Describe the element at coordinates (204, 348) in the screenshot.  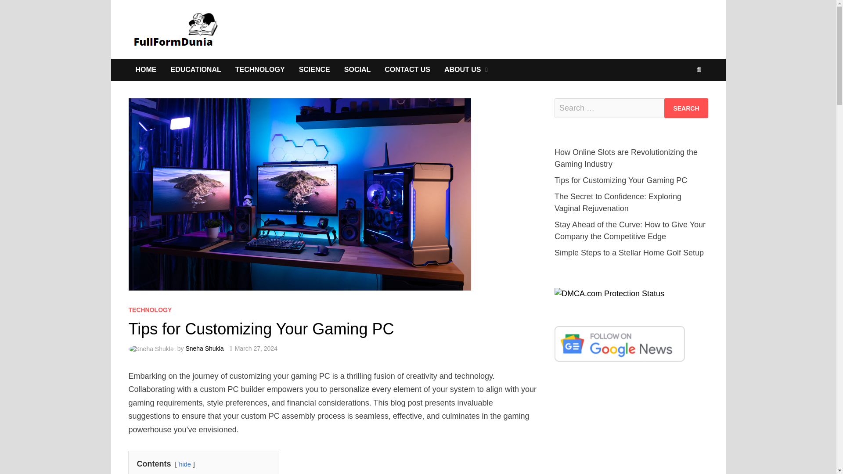
I see `Sneha Shukla` at that location.